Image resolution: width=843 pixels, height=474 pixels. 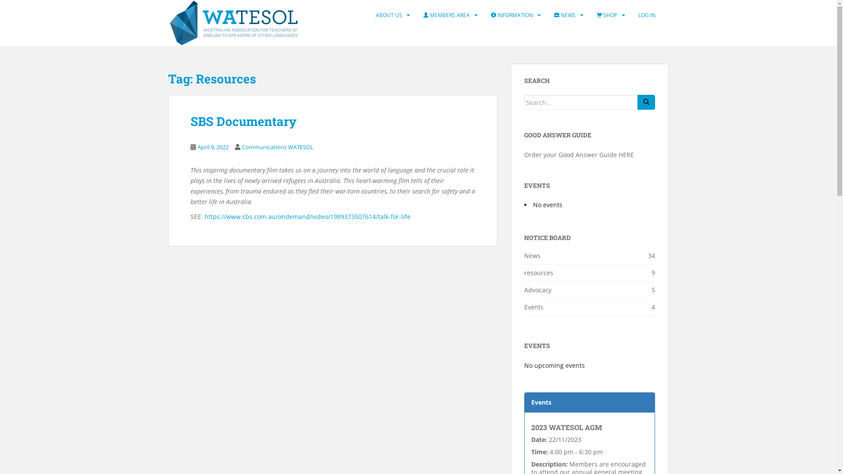 I want to click on INFORMATION, so click(x=512, y=15).